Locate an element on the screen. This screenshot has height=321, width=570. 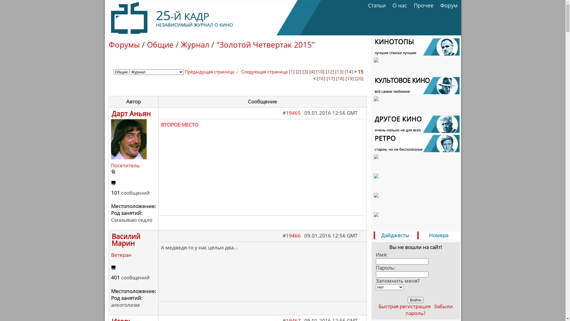
2 is located at coordinates (298, 72).